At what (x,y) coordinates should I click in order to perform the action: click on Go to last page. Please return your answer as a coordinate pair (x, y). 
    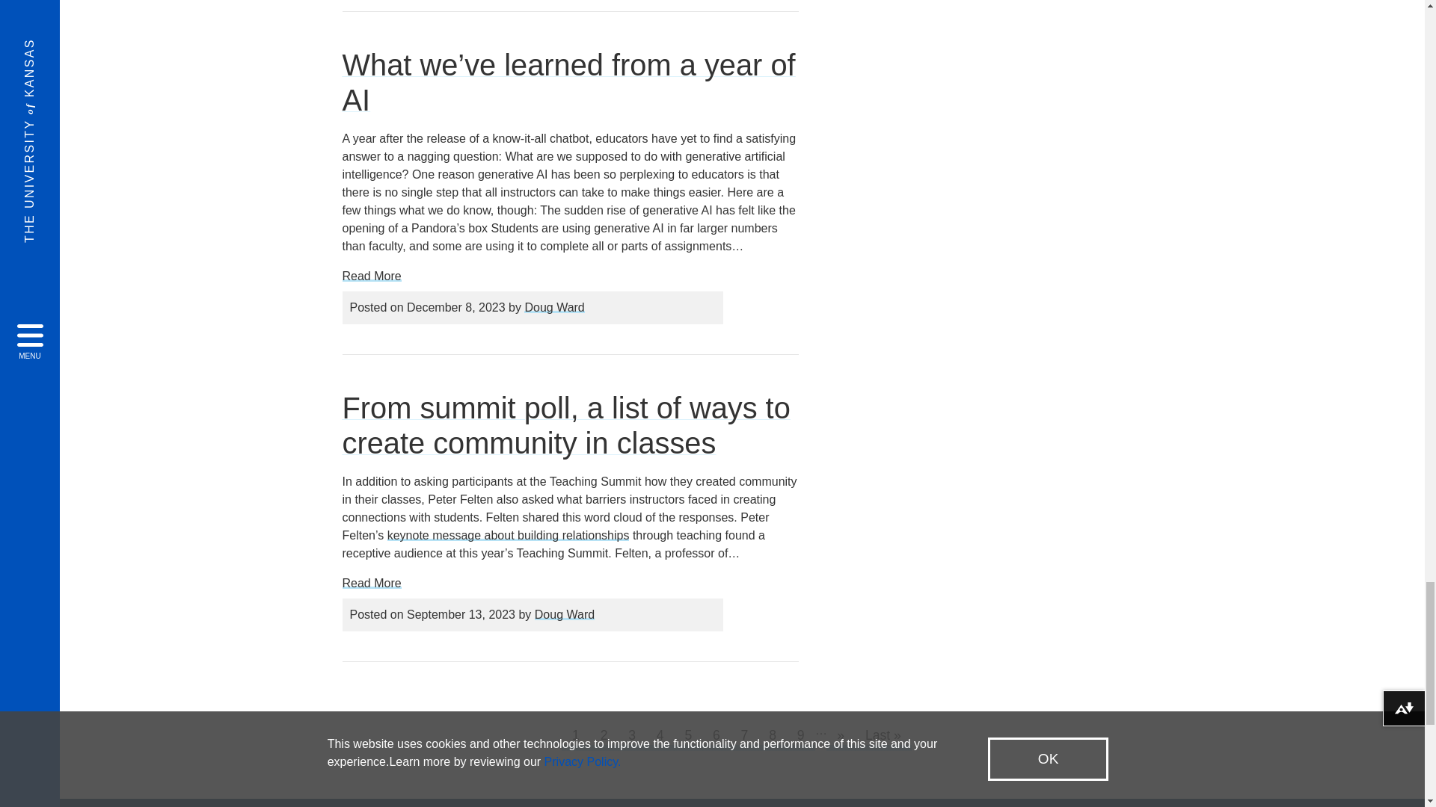
    Looking at the image, I should click on (883, 736).